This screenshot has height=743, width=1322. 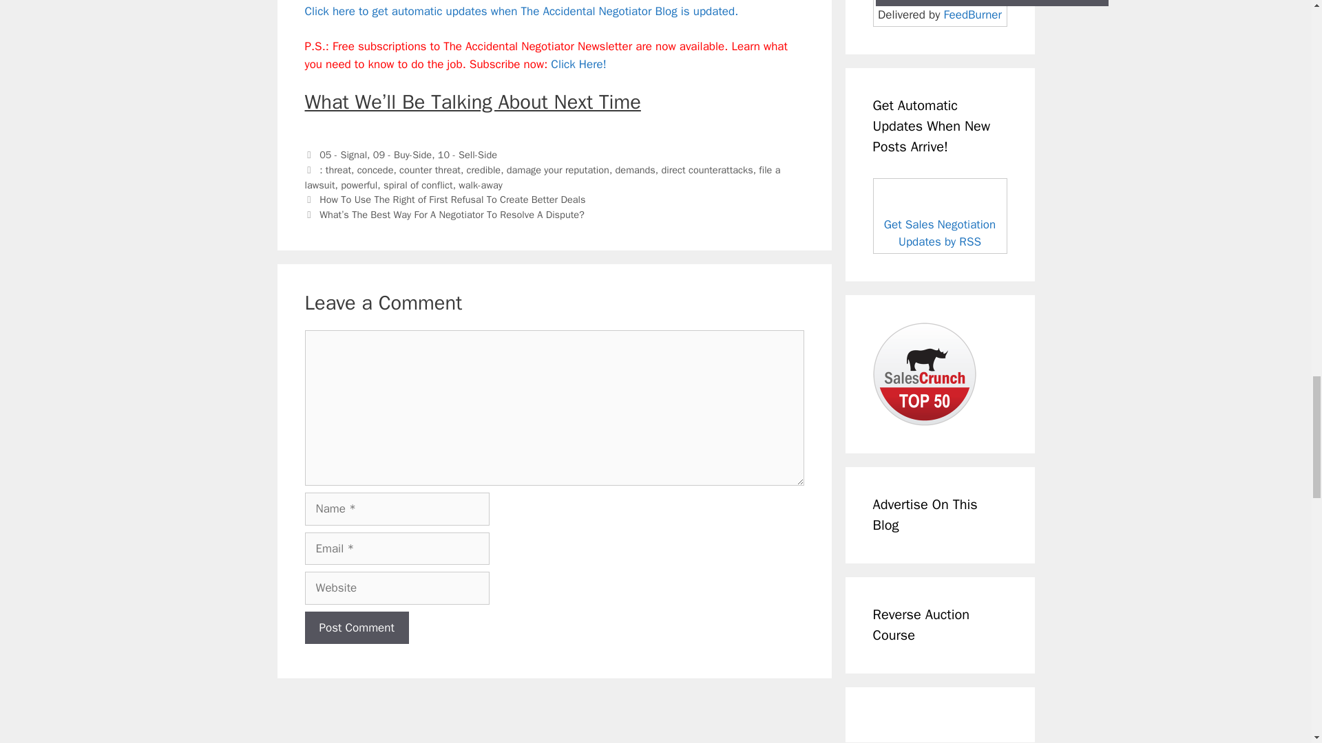 I want to click on 09 - Buy-Side, so click(x=402, y=155).